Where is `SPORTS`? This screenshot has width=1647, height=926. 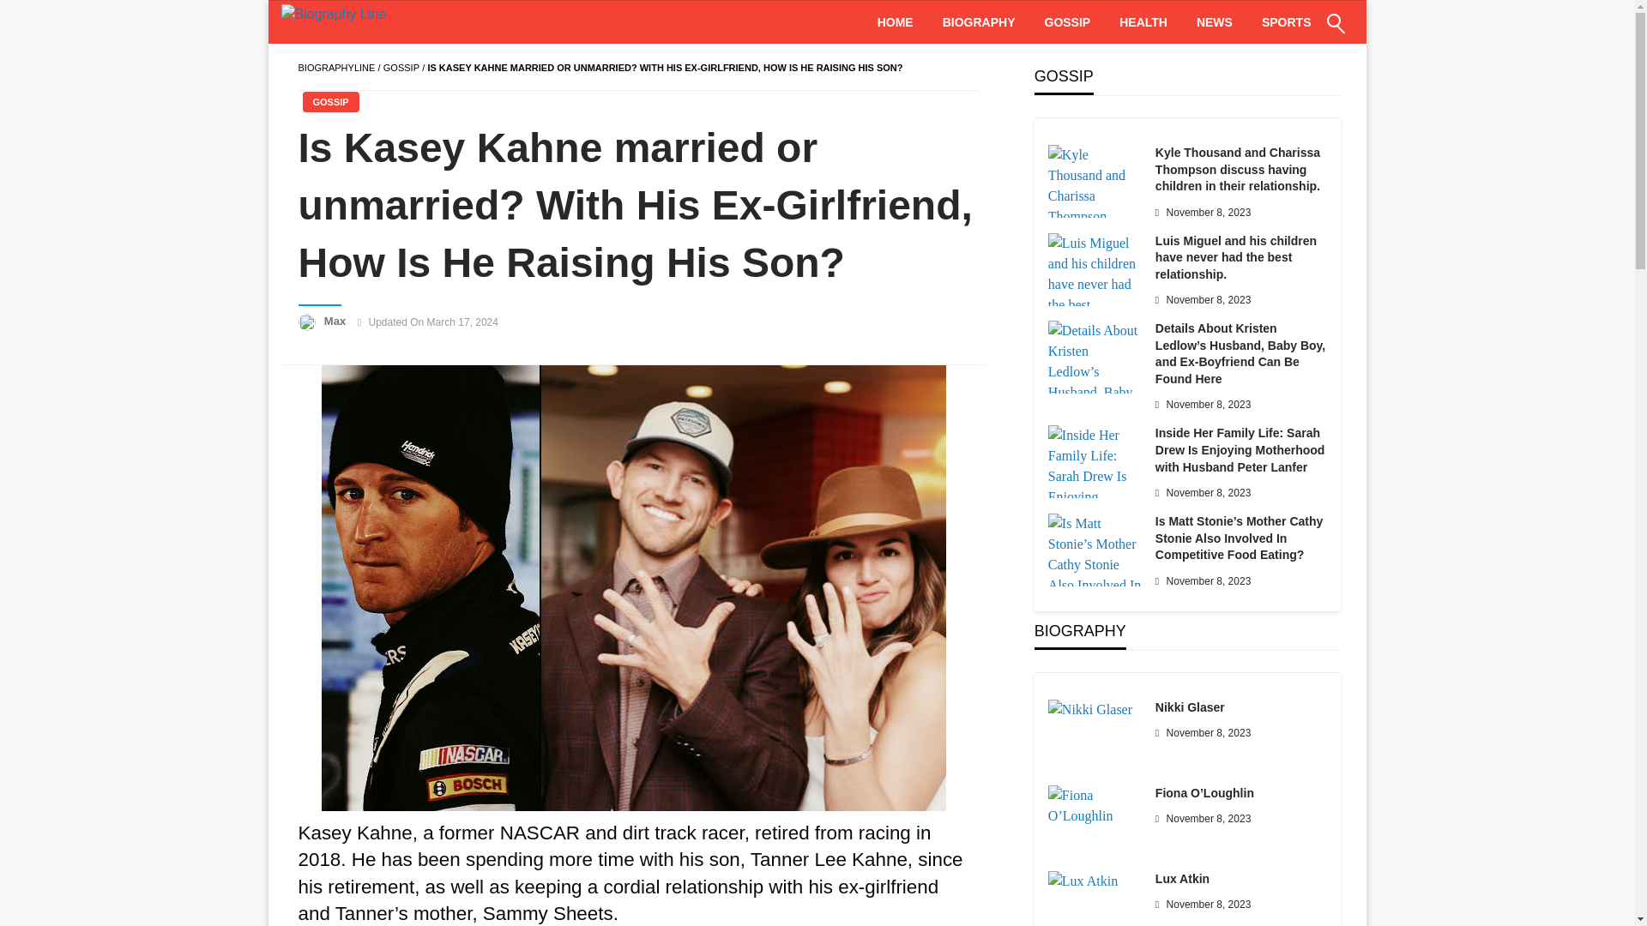
SPORTS is located at coordinates (1286, 22).